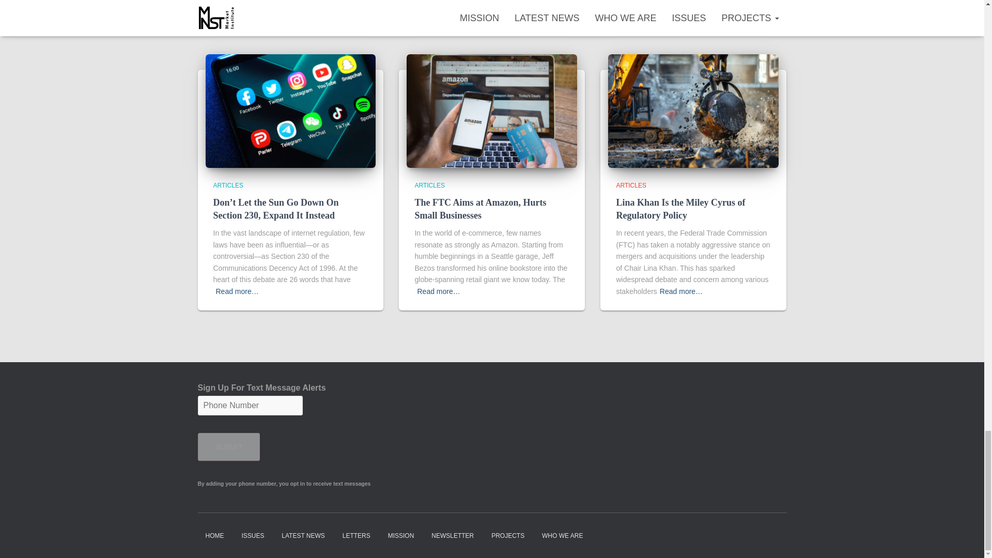 The image size is (992, 558). Describe the element at coordinates (680, 209) in the screenshot. I see `Lina Khan Is the Miley Cyrus of Regulatory Policy` at that location.